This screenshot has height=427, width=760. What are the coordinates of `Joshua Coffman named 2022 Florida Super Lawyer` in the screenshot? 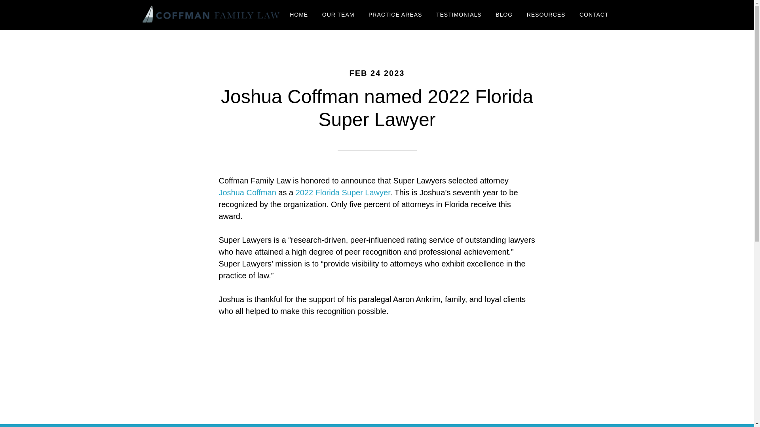 It's located at (377, 108).